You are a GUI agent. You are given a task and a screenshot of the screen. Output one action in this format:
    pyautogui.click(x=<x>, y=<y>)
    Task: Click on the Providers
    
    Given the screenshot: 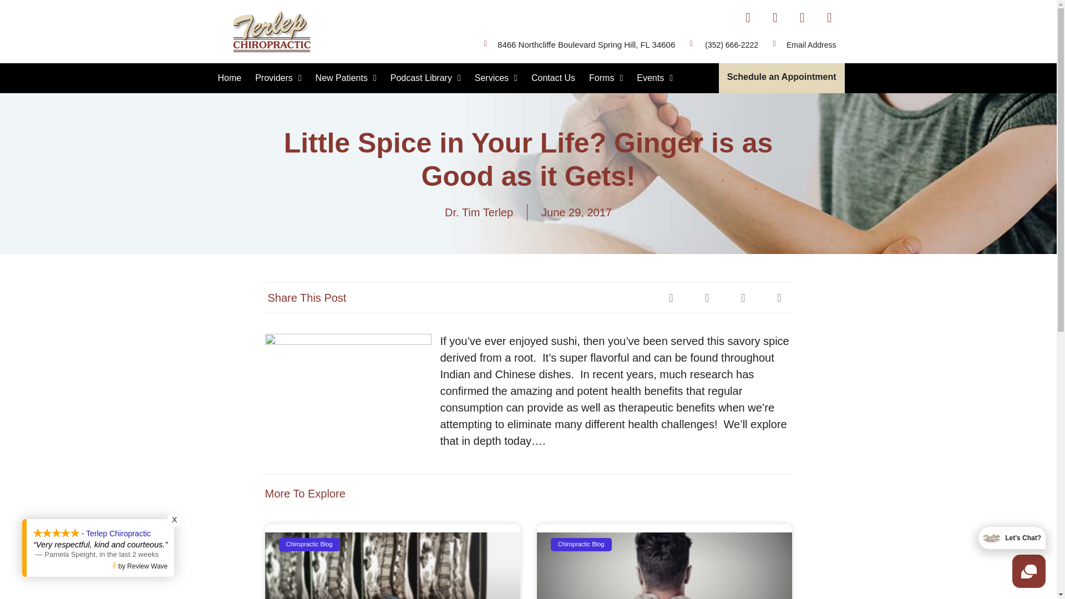 What is the action you would take?
    pyautogui.click(x=278, y=78)
    